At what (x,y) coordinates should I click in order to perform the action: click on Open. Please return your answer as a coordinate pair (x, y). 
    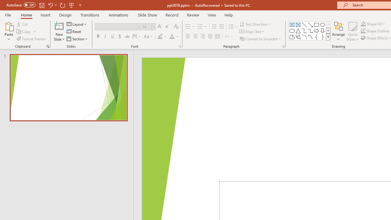
    Looking at the image, I should click on (153, 27).